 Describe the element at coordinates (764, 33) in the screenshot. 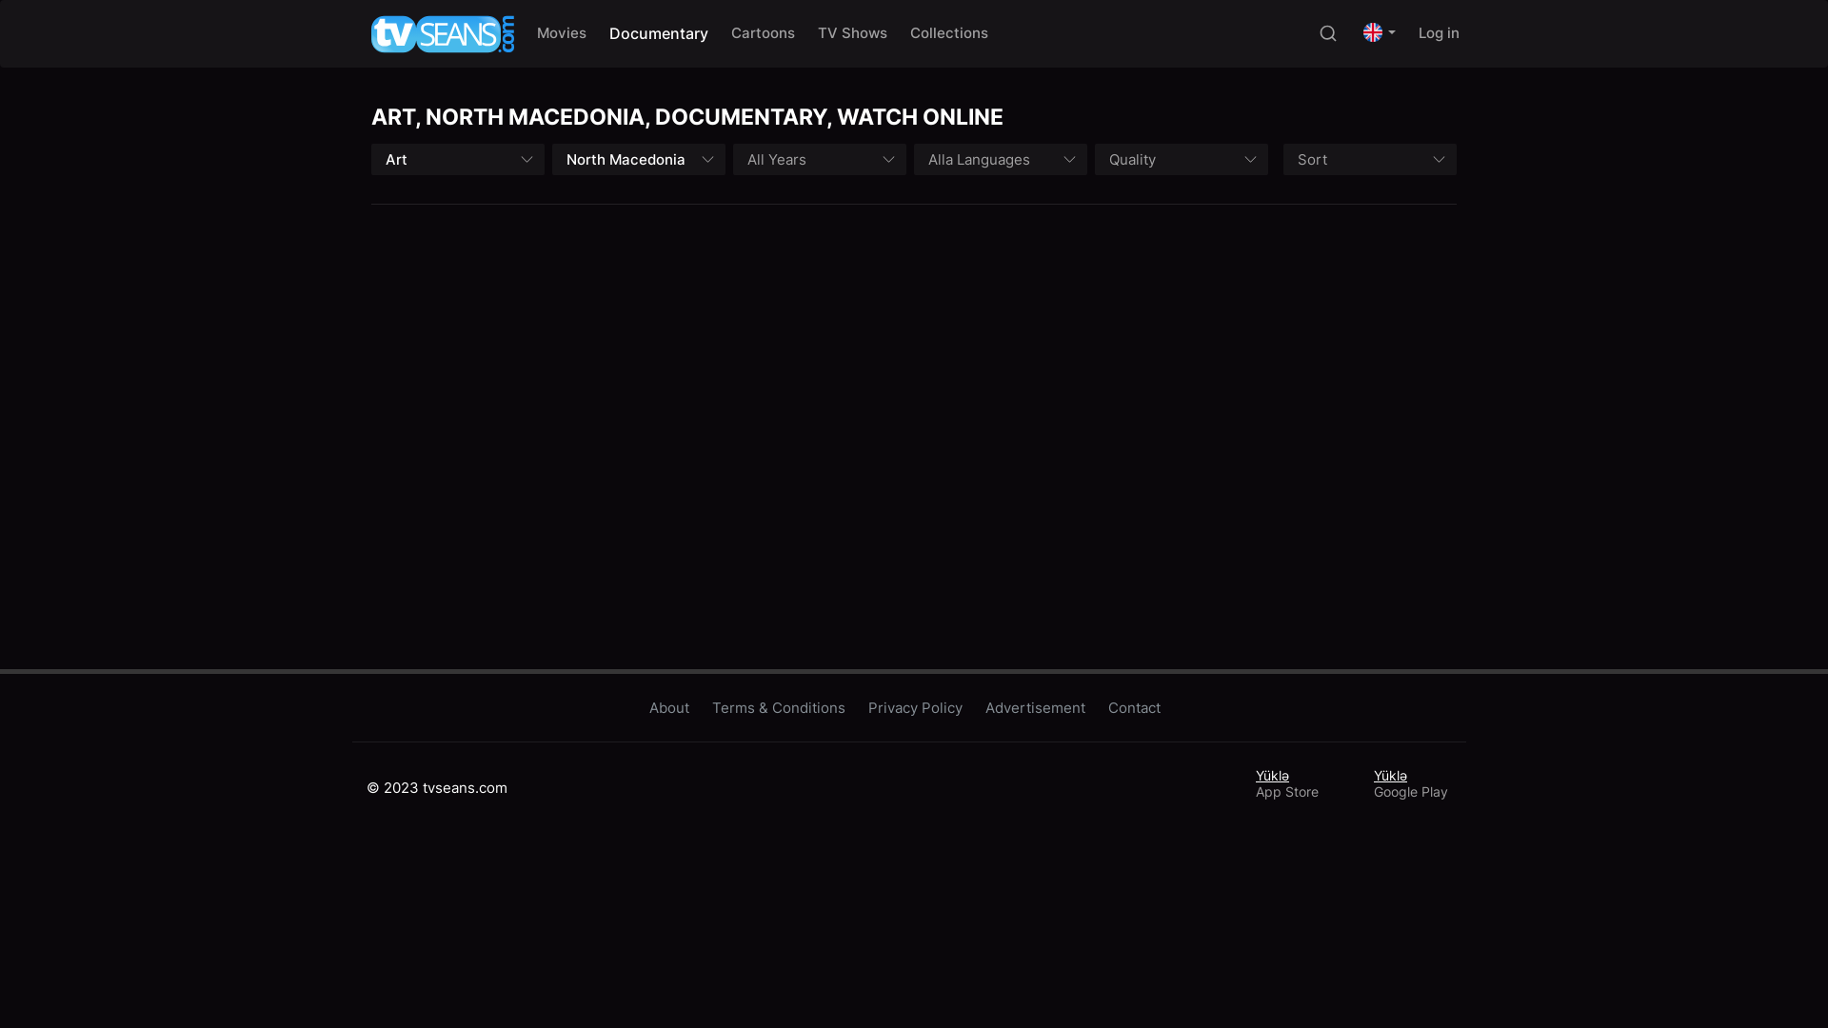

I see `Cartoons` at that location.